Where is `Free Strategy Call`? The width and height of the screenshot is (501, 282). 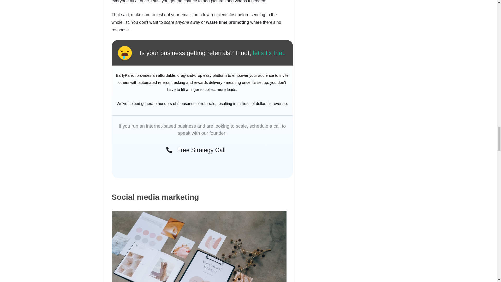
Free Strategy Call is located at coordinates (197, 150).